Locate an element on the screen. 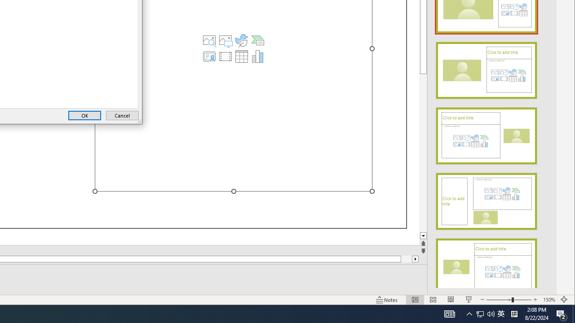 Image resolution: width=575 pixels, height=323 pixels. Insert an Icon is located at coordinates (242, 40).